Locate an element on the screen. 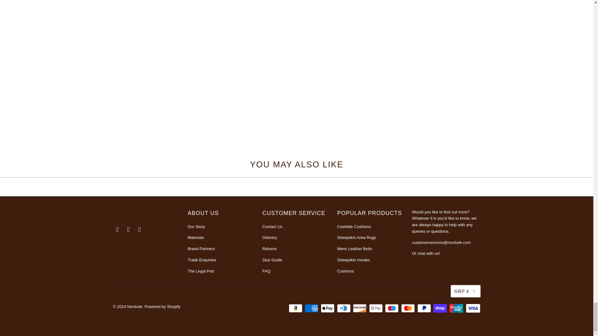 The image size is (598, 336). American Express is located at coordinates (312, 308).